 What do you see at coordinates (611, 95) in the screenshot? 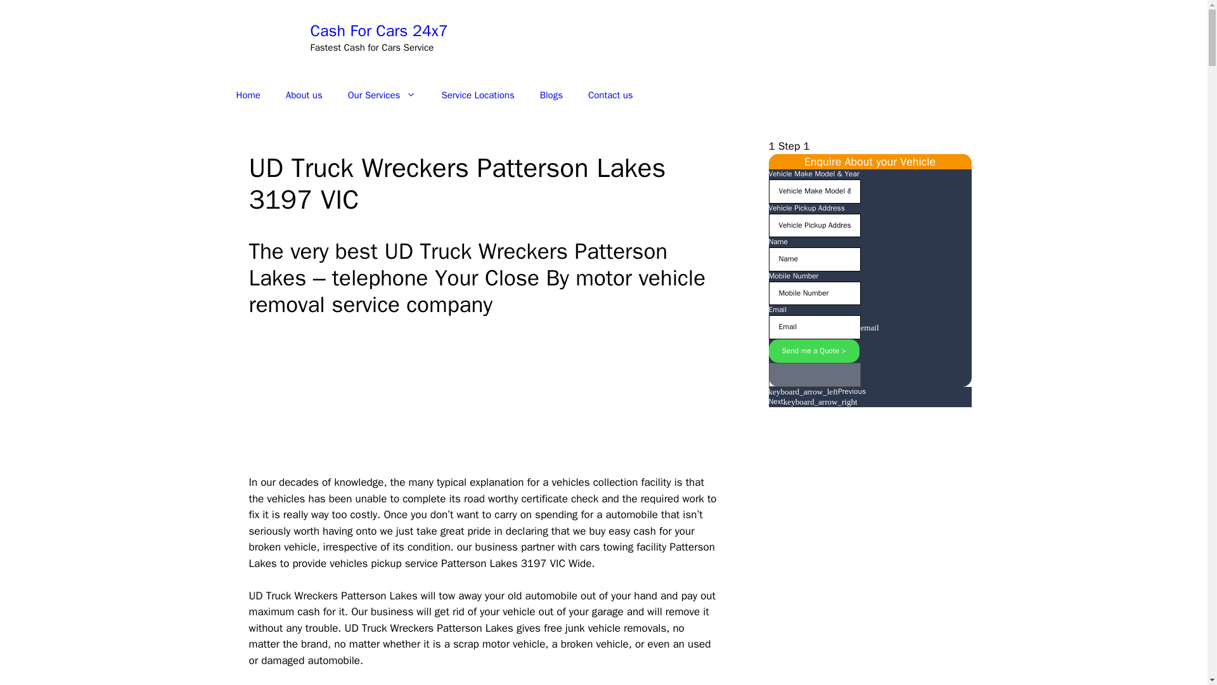
I see `Contact us` at bounding box center [611, 95].